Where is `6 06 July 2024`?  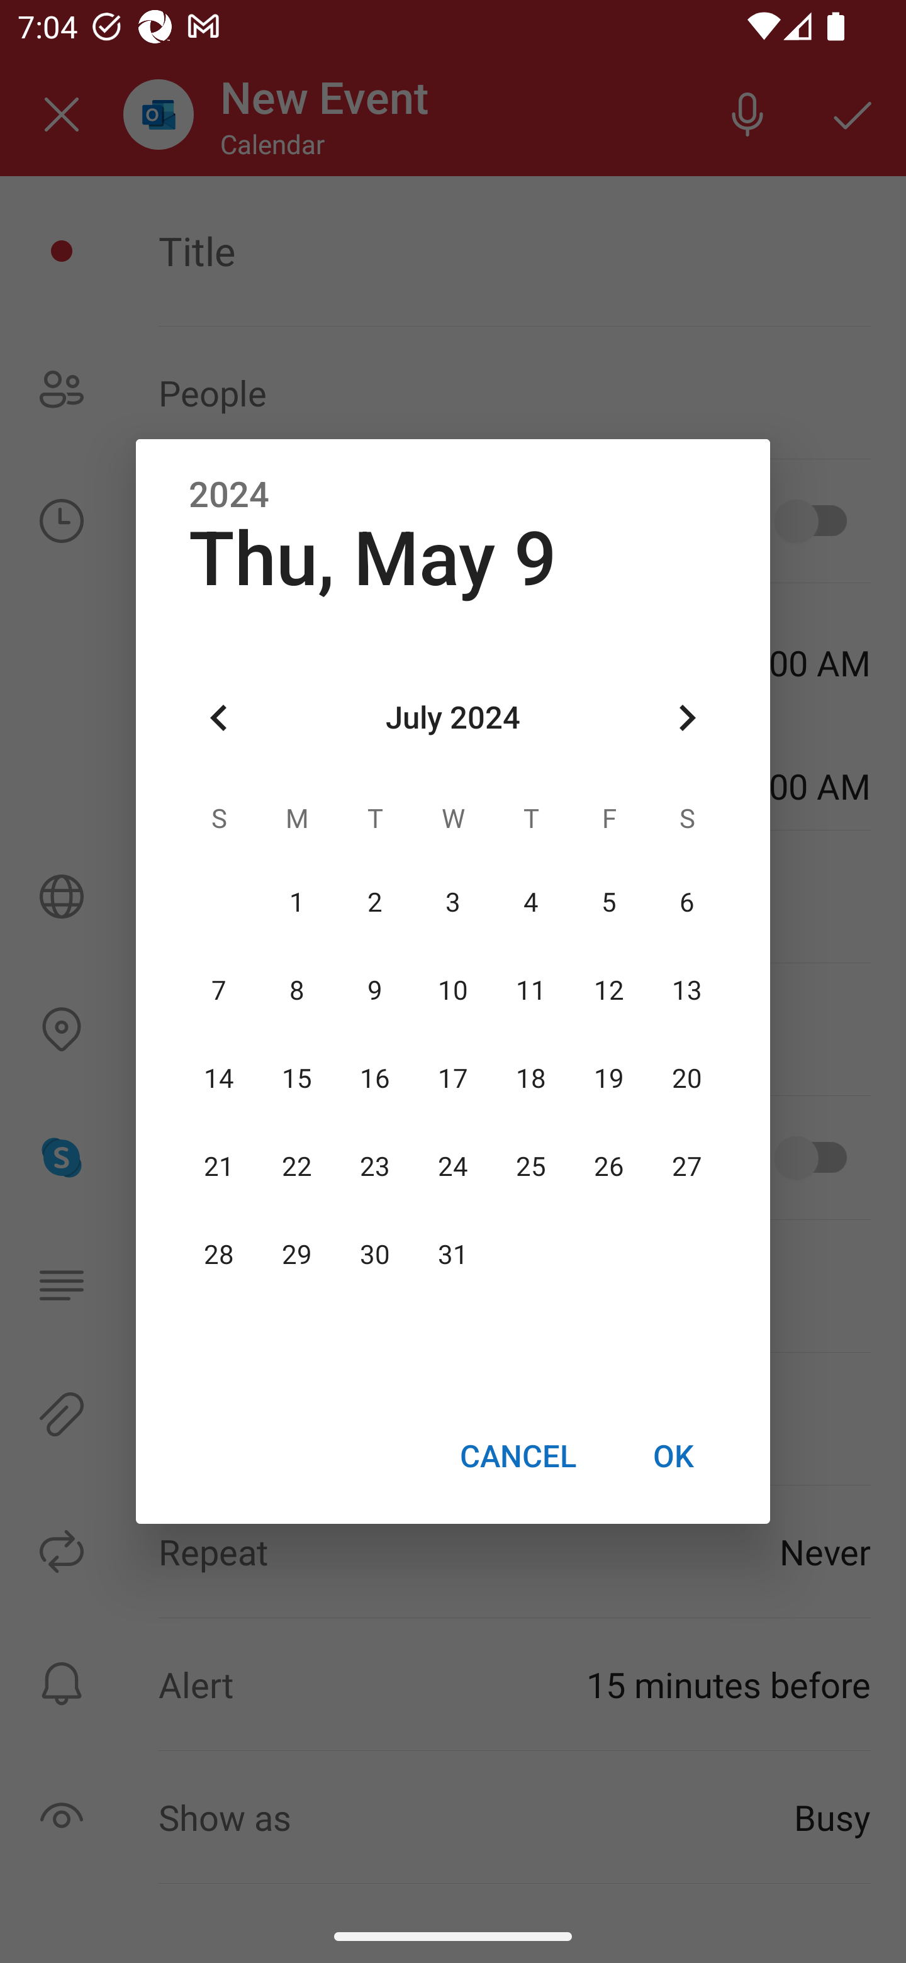 6 06 July 2024 is located at coordinates (686, 902).